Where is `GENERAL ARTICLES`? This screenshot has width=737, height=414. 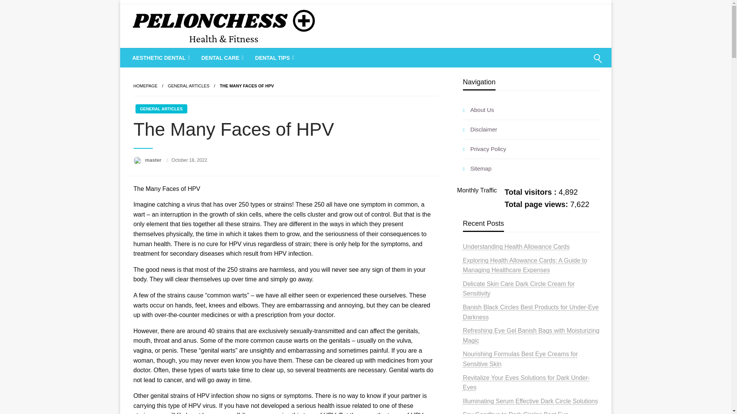 GENERAL ARTICLES is located at coordinates (161, 109).